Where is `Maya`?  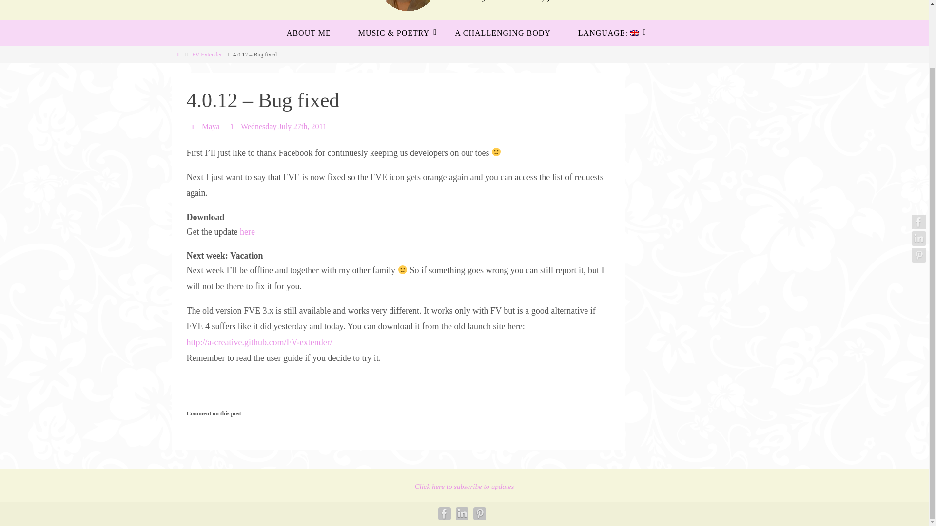 Maya is located at coordinates (211, 126).